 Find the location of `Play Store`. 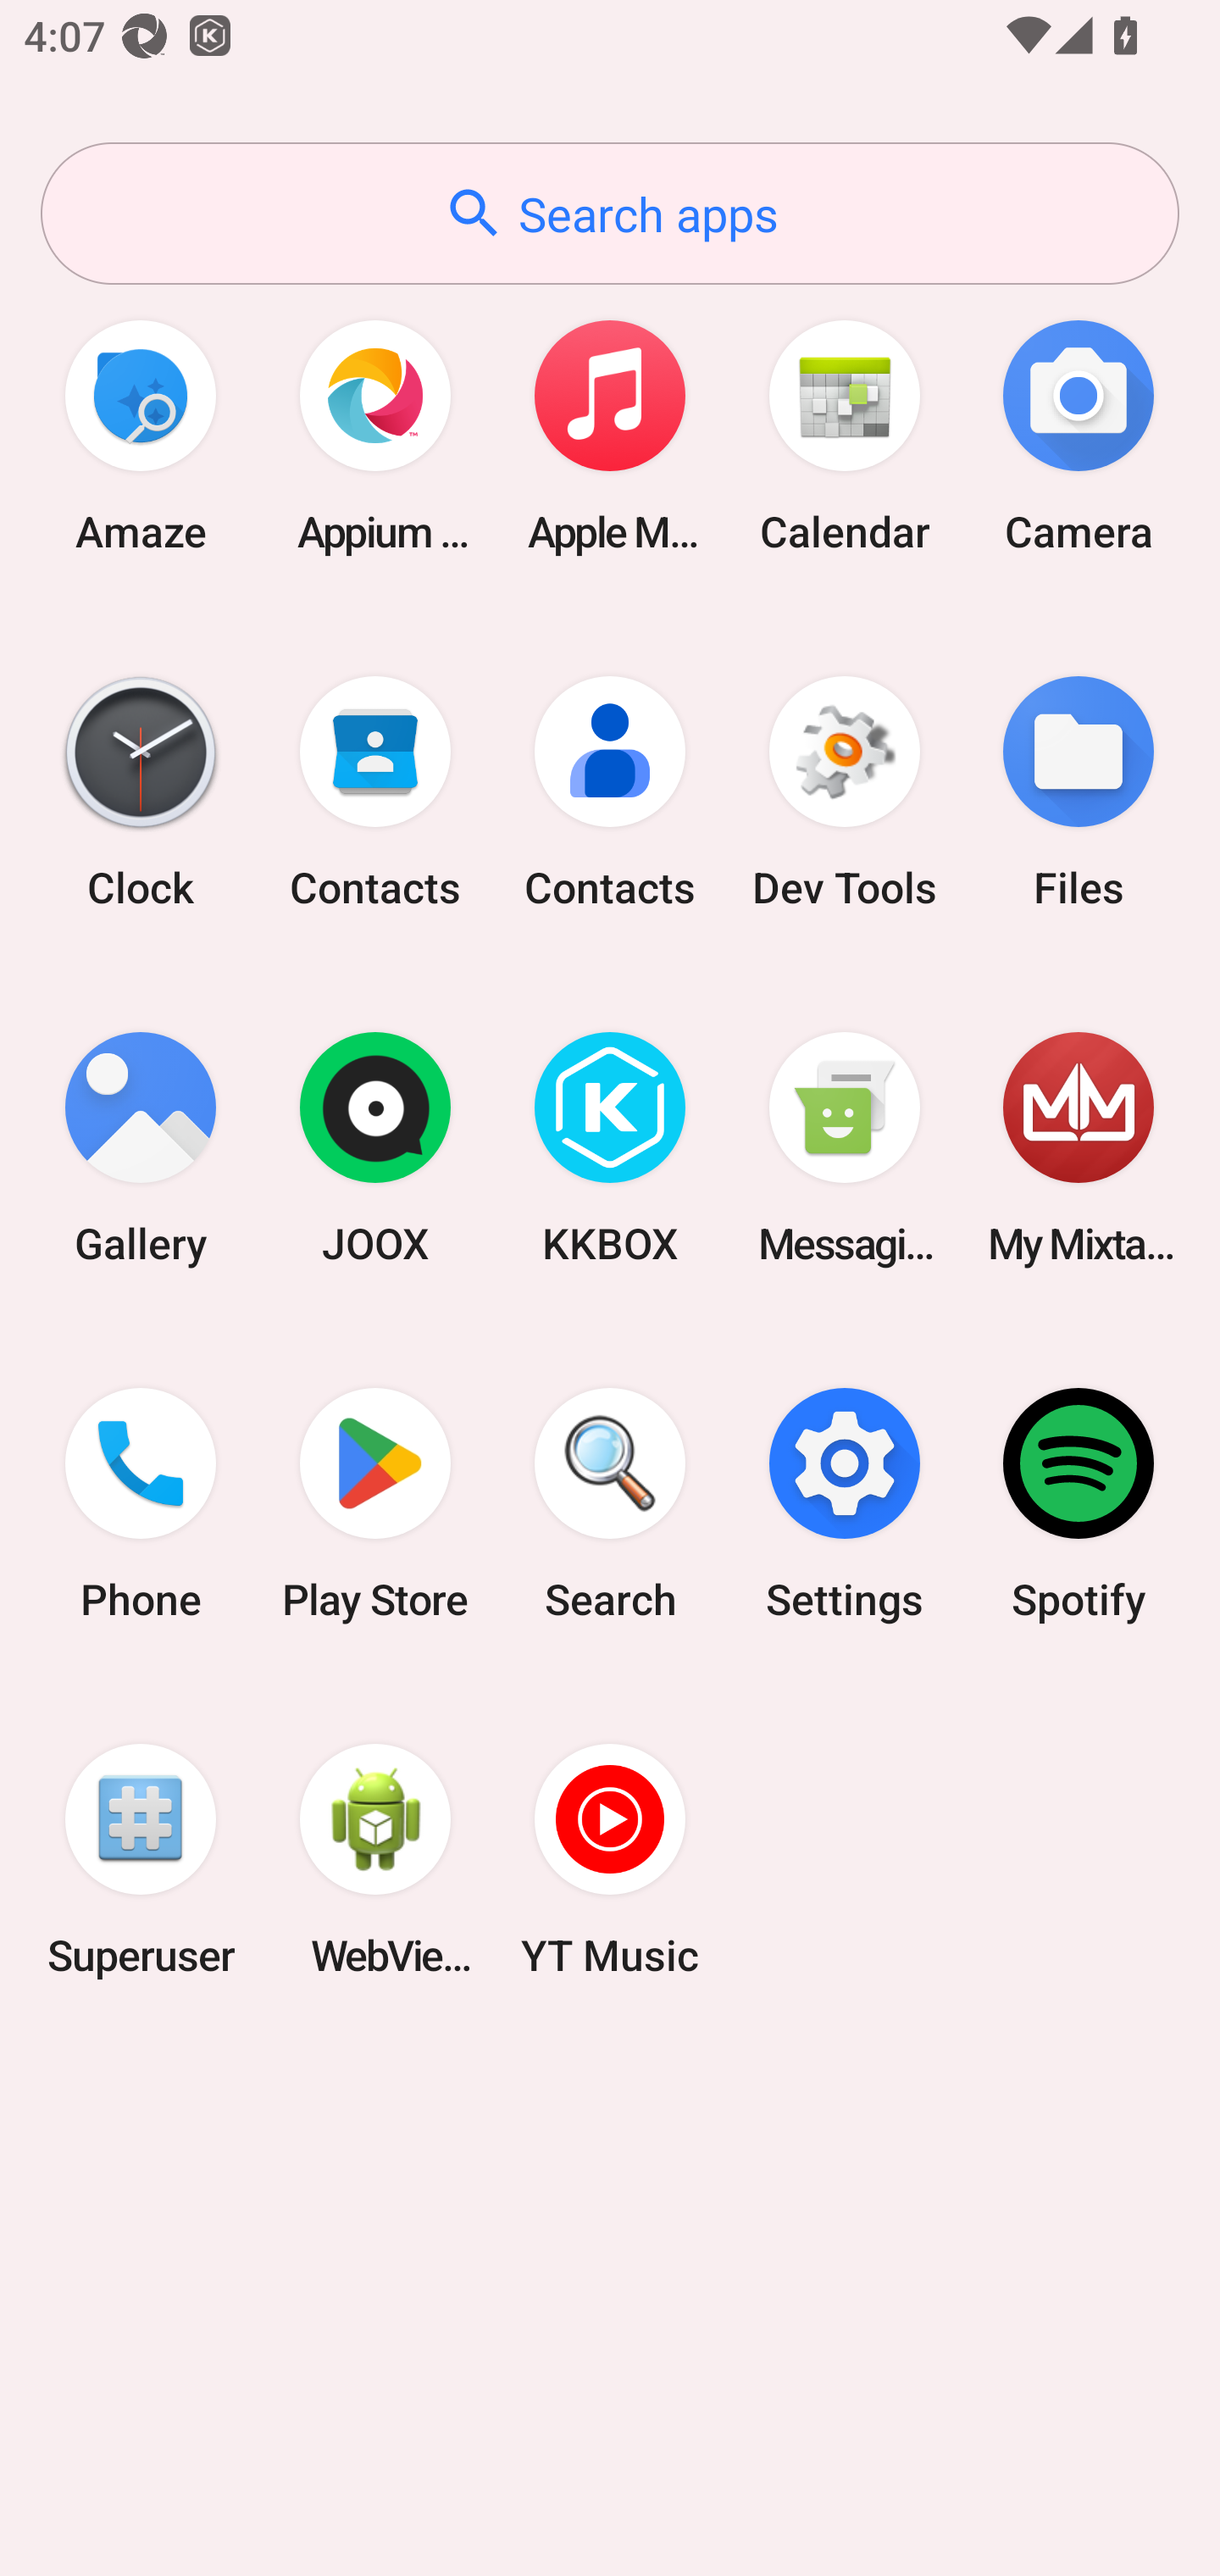

Play Store is located at coordinates (375, 1504).